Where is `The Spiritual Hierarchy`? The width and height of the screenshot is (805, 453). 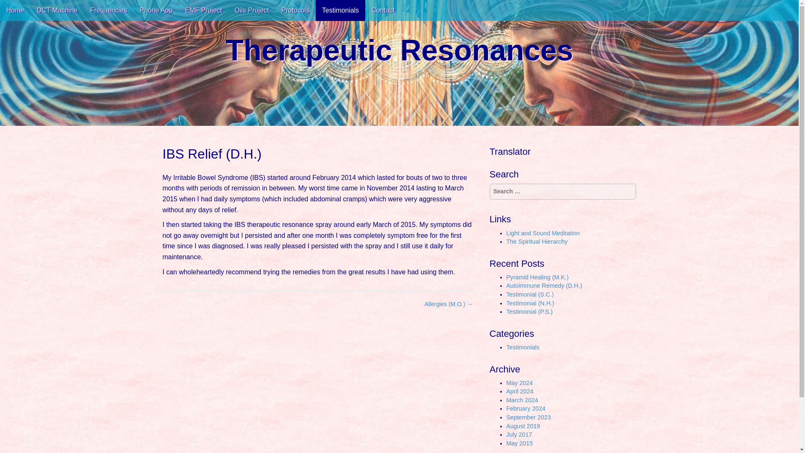
The Spiritual Hierarchy is located at coordinates (537, 242).